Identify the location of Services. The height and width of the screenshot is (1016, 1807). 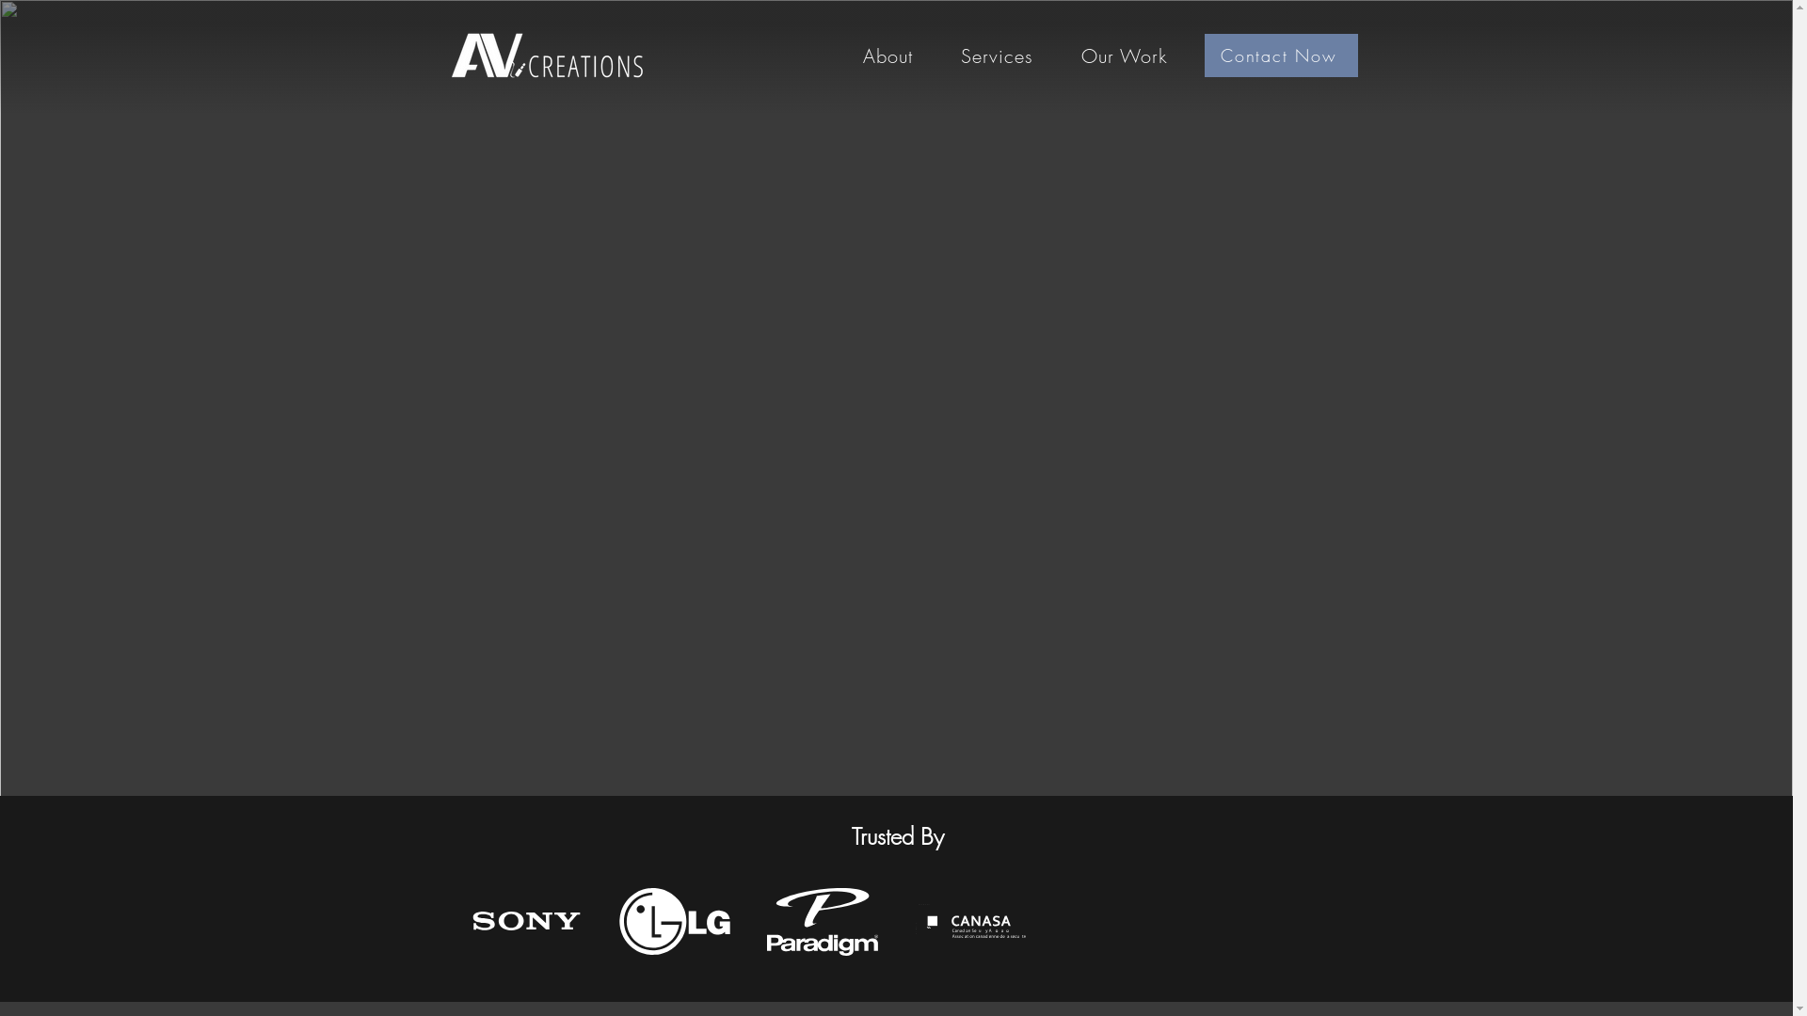
(998, 56).